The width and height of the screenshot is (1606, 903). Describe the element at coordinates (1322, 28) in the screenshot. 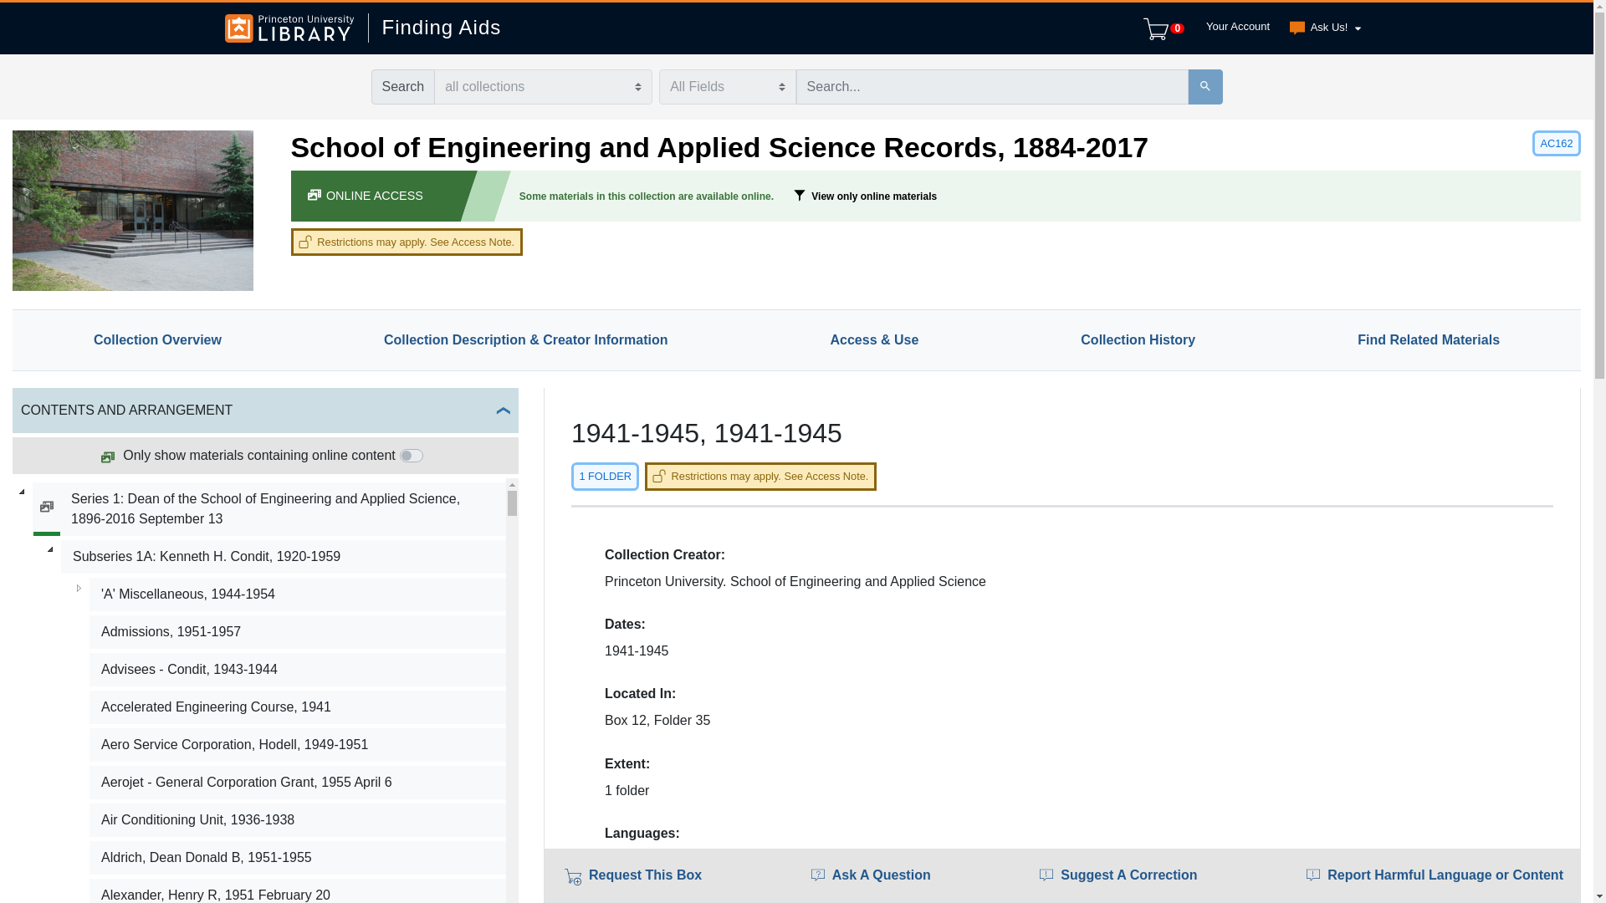

I see `Ask Us!` at that location.